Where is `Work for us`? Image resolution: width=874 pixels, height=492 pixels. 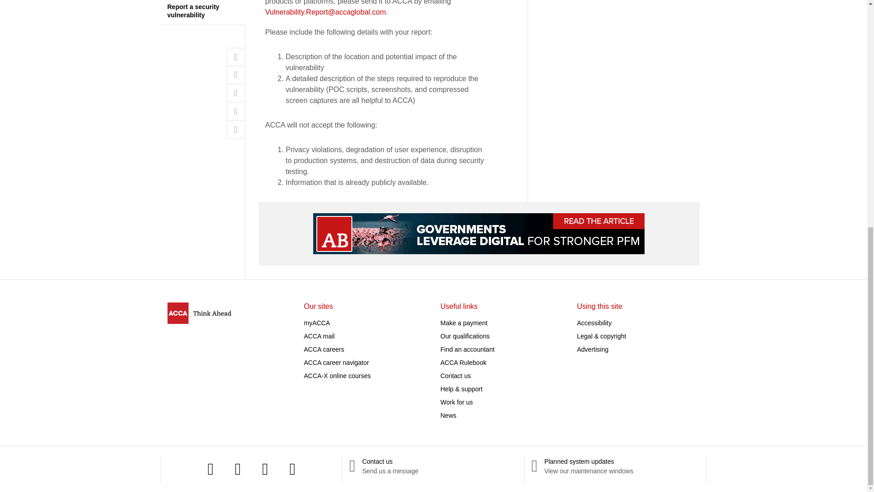 Work for us is located at coordinates (456, 401).